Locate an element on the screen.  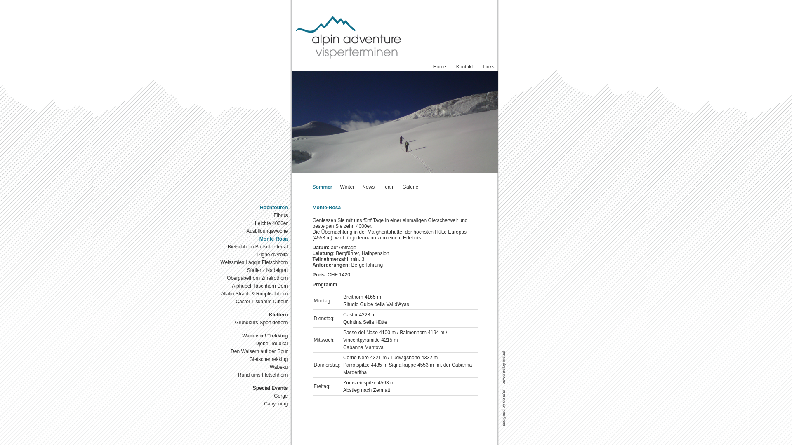
Rund ums Fletschhorn is located at coordinates (252, 375).